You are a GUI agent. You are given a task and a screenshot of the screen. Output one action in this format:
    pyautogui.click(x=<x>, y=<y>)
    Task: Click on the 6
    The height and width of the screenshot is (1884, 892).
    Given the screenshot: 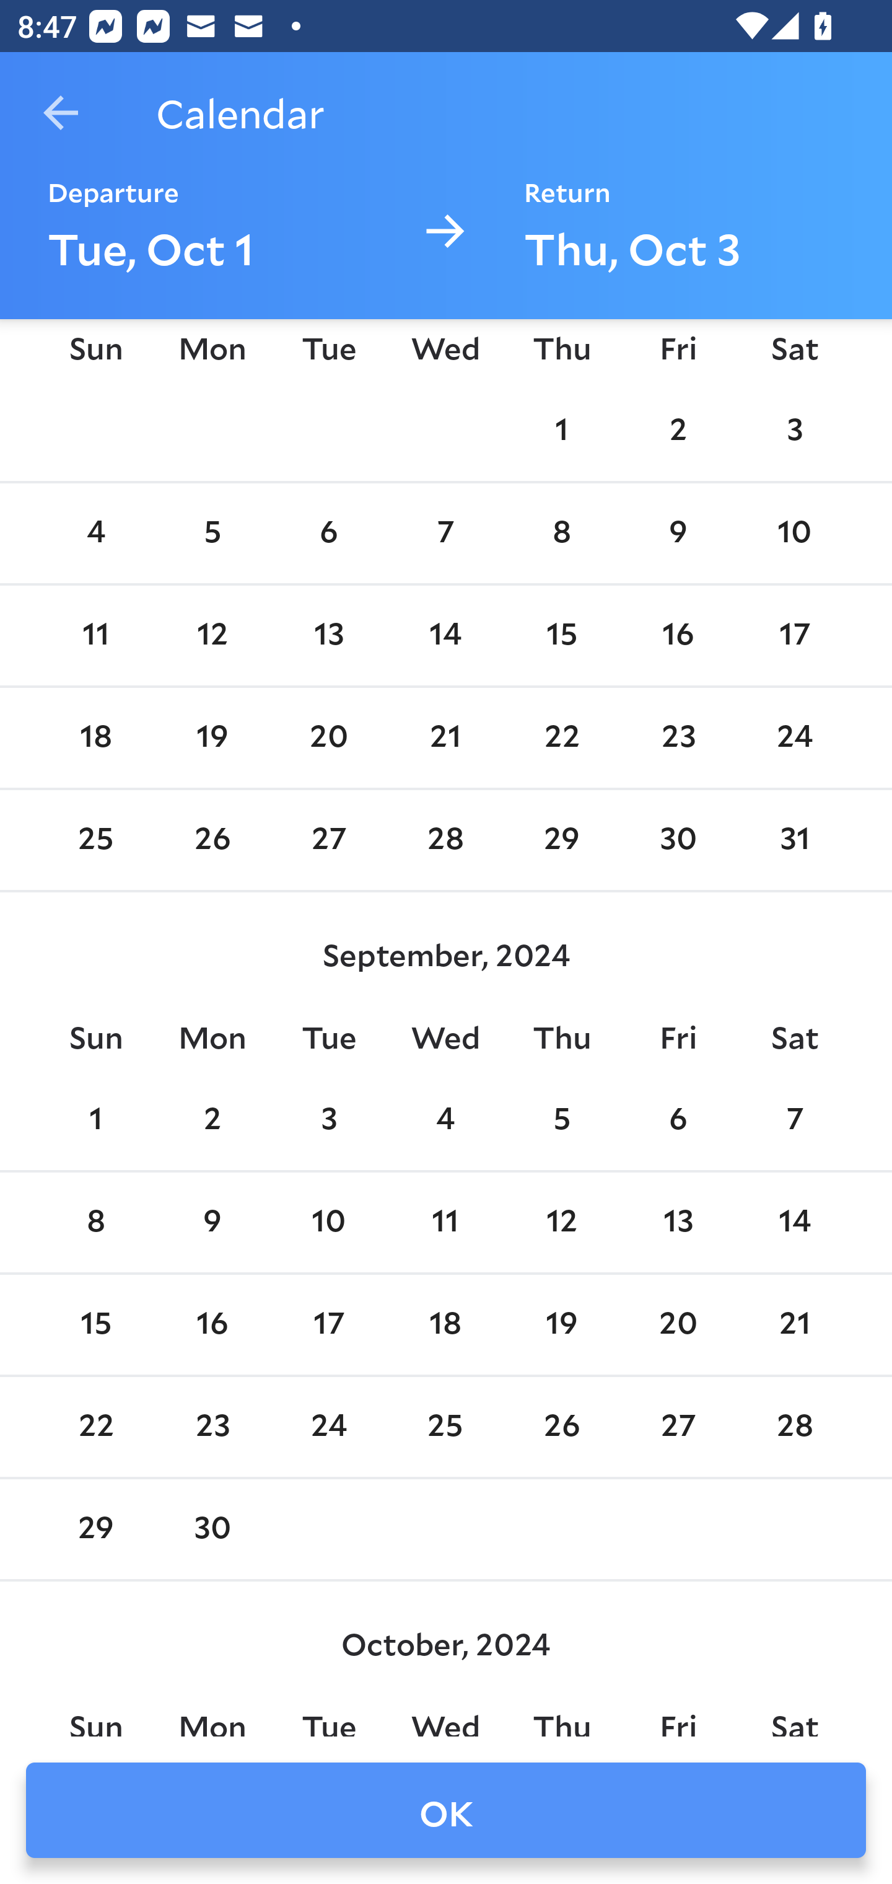 What is the action you would take?
    pyautogui.click(x=678, y=1120)
    